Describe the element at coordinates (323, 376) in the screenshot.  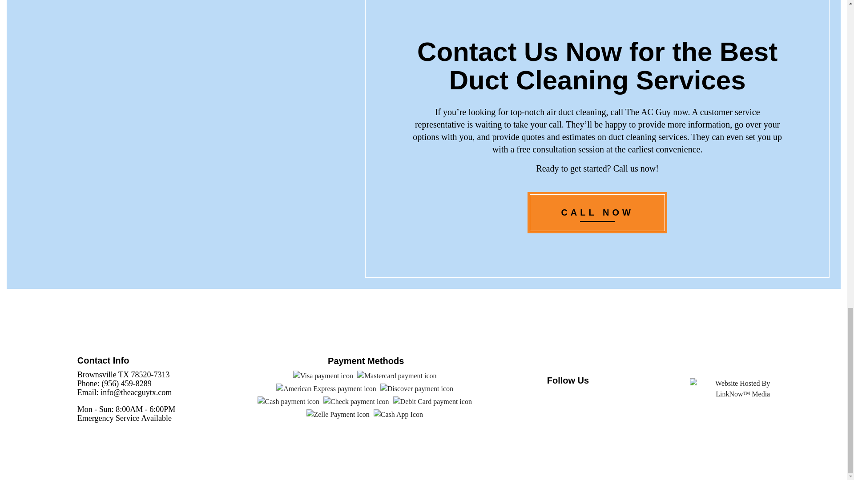
I see `Visa` at that location.